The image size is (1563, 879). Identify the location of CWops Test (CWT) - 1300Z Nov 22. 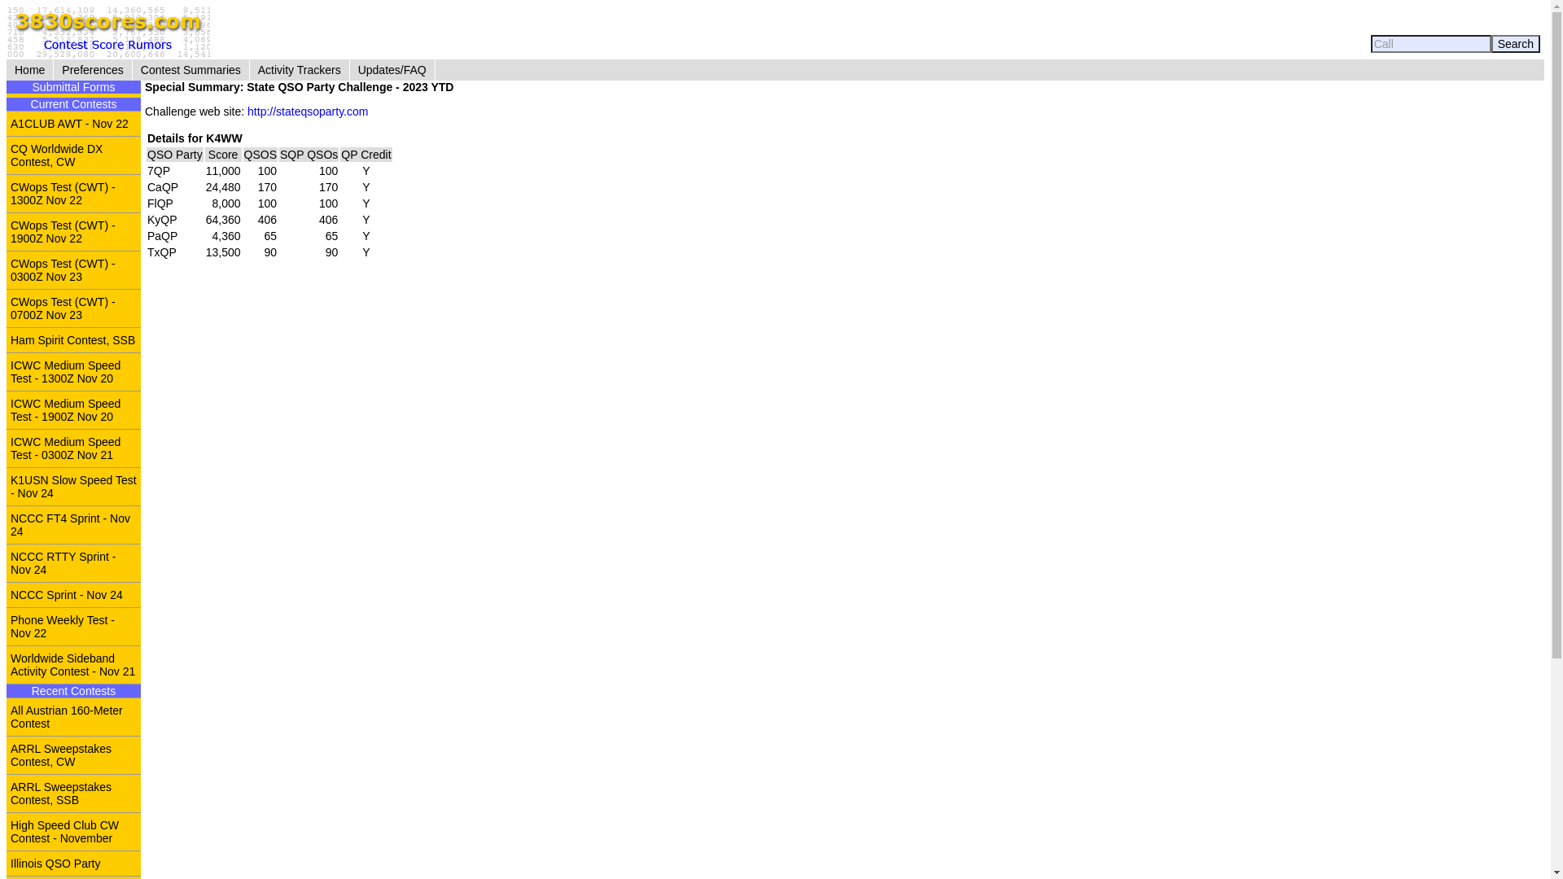
(73, 194).